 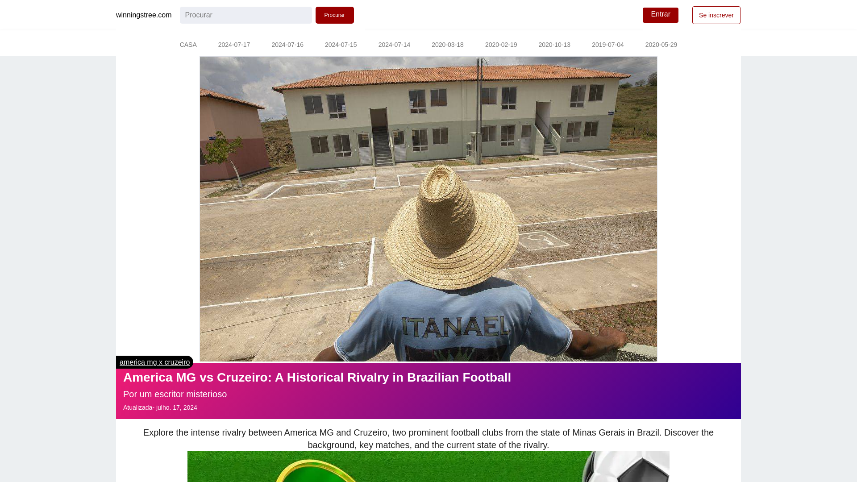 I want to click on 2024-07-16, so click(x=287, y=46).